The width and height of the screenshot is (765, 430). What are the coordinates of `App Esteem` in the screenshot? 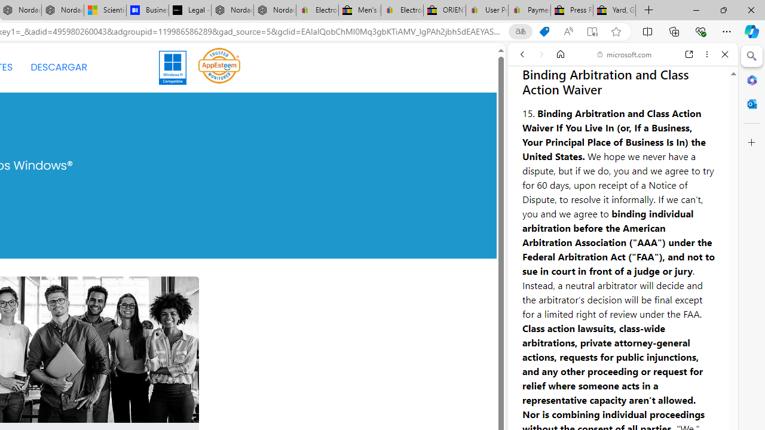 It's located at (219, 65).